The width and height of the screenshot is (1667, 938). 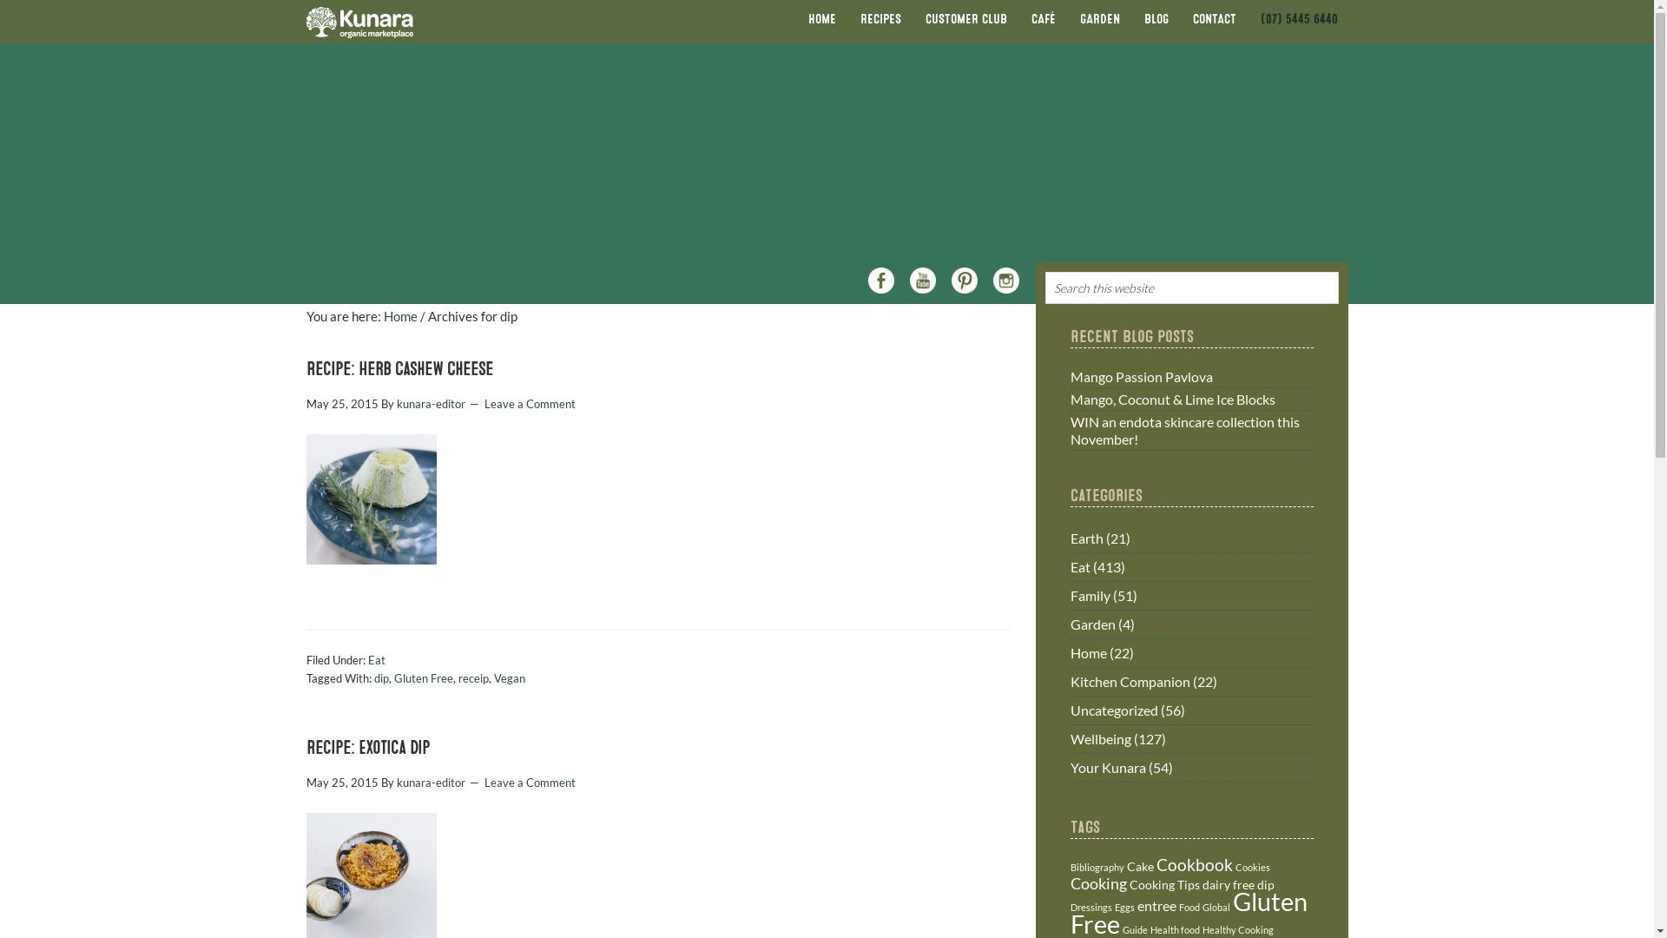 I want to click on Home, so click(x=401, y=316).